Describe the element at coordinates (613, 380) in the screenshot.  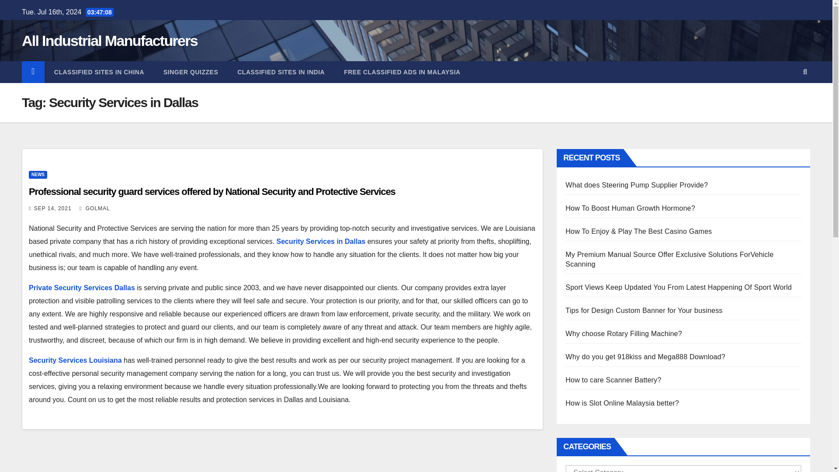
I see `How to care Scanner Battery?` at that location.